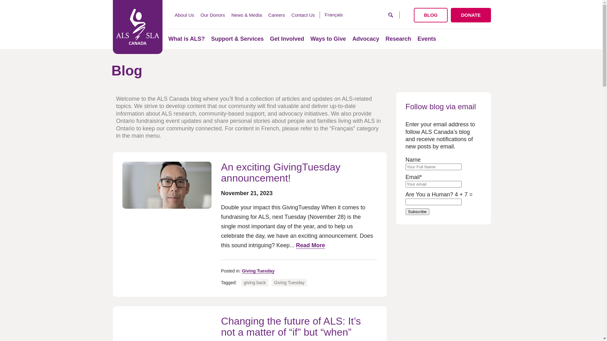 The width and height of the screenshot is (607, 341). I want to click on Careers, so click(276, 15).